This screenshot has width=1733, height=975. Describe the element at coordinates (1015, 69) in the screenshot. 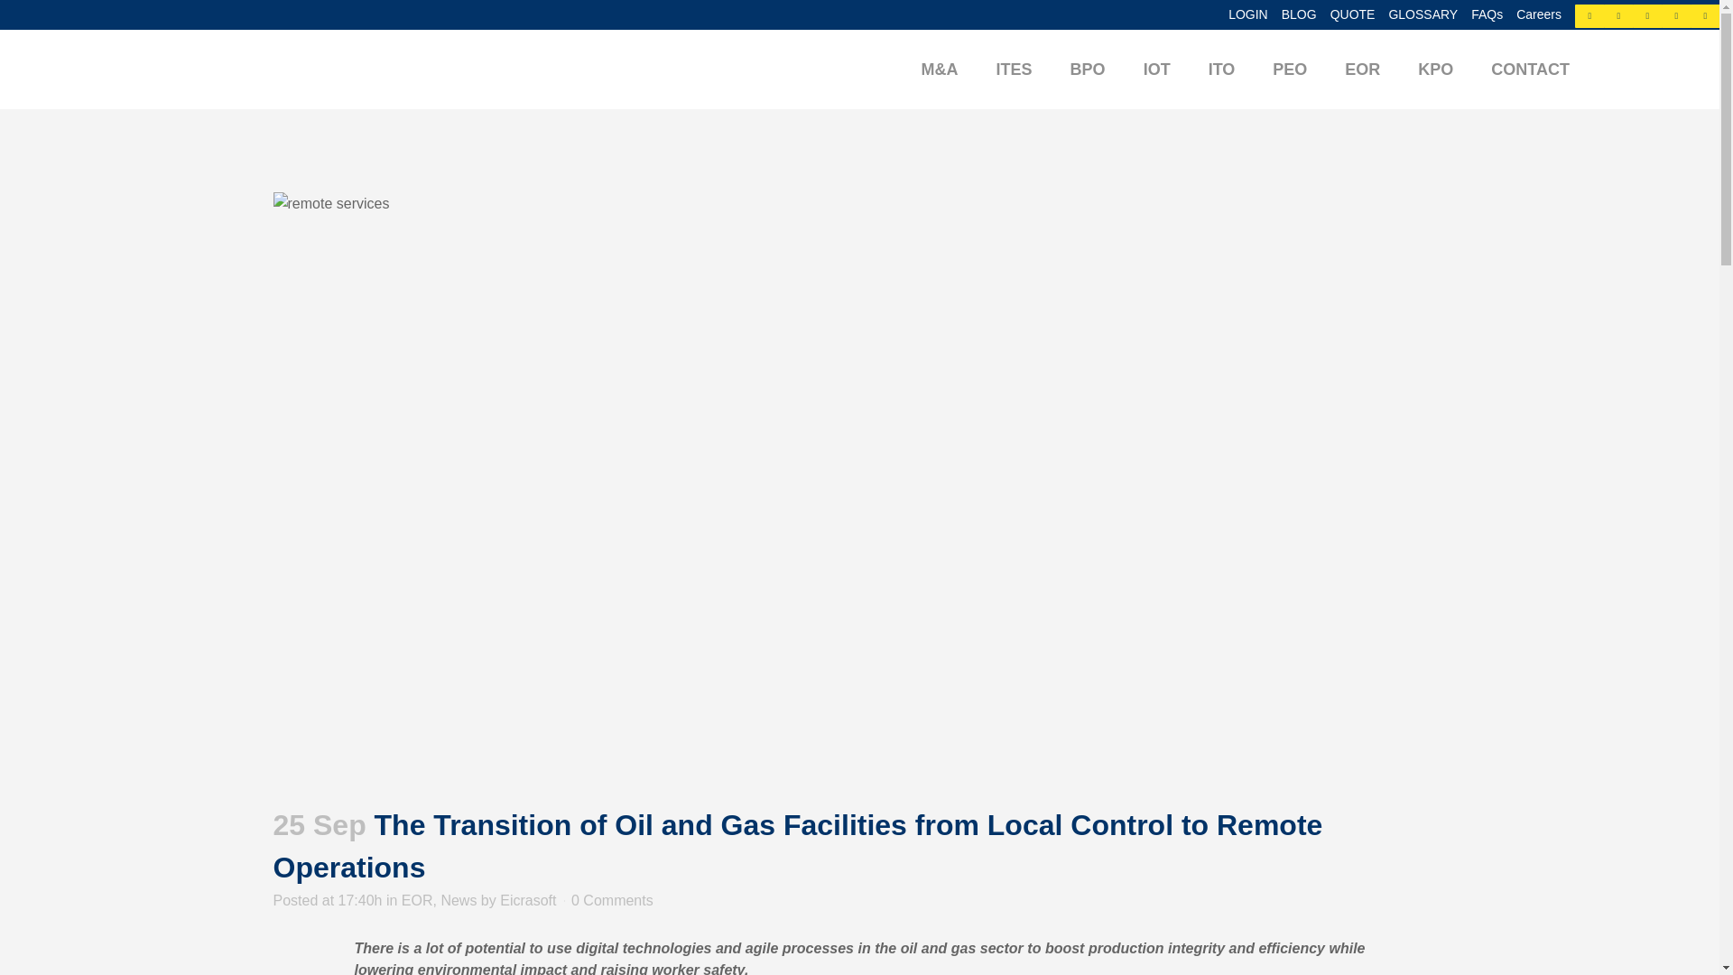

I see `ITES` at that location.